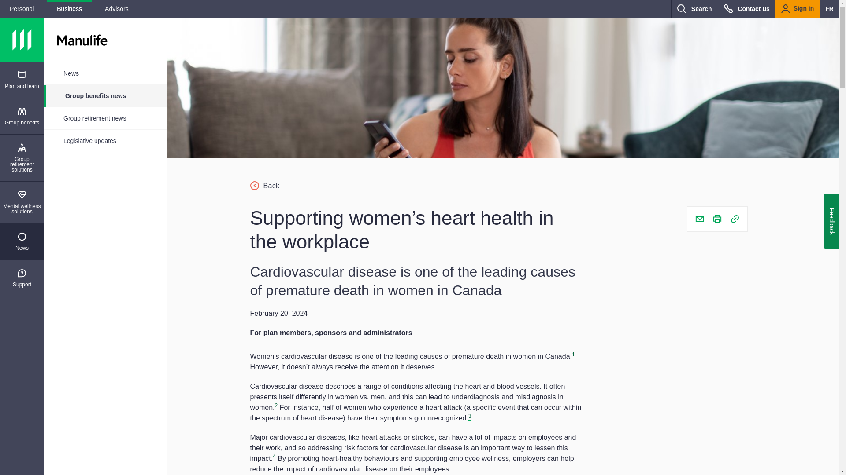 This screenshot has width=846, height=475. Describe the element at coordinates (22, 80) in the screenshot. I see `Plan and learn` at that location.